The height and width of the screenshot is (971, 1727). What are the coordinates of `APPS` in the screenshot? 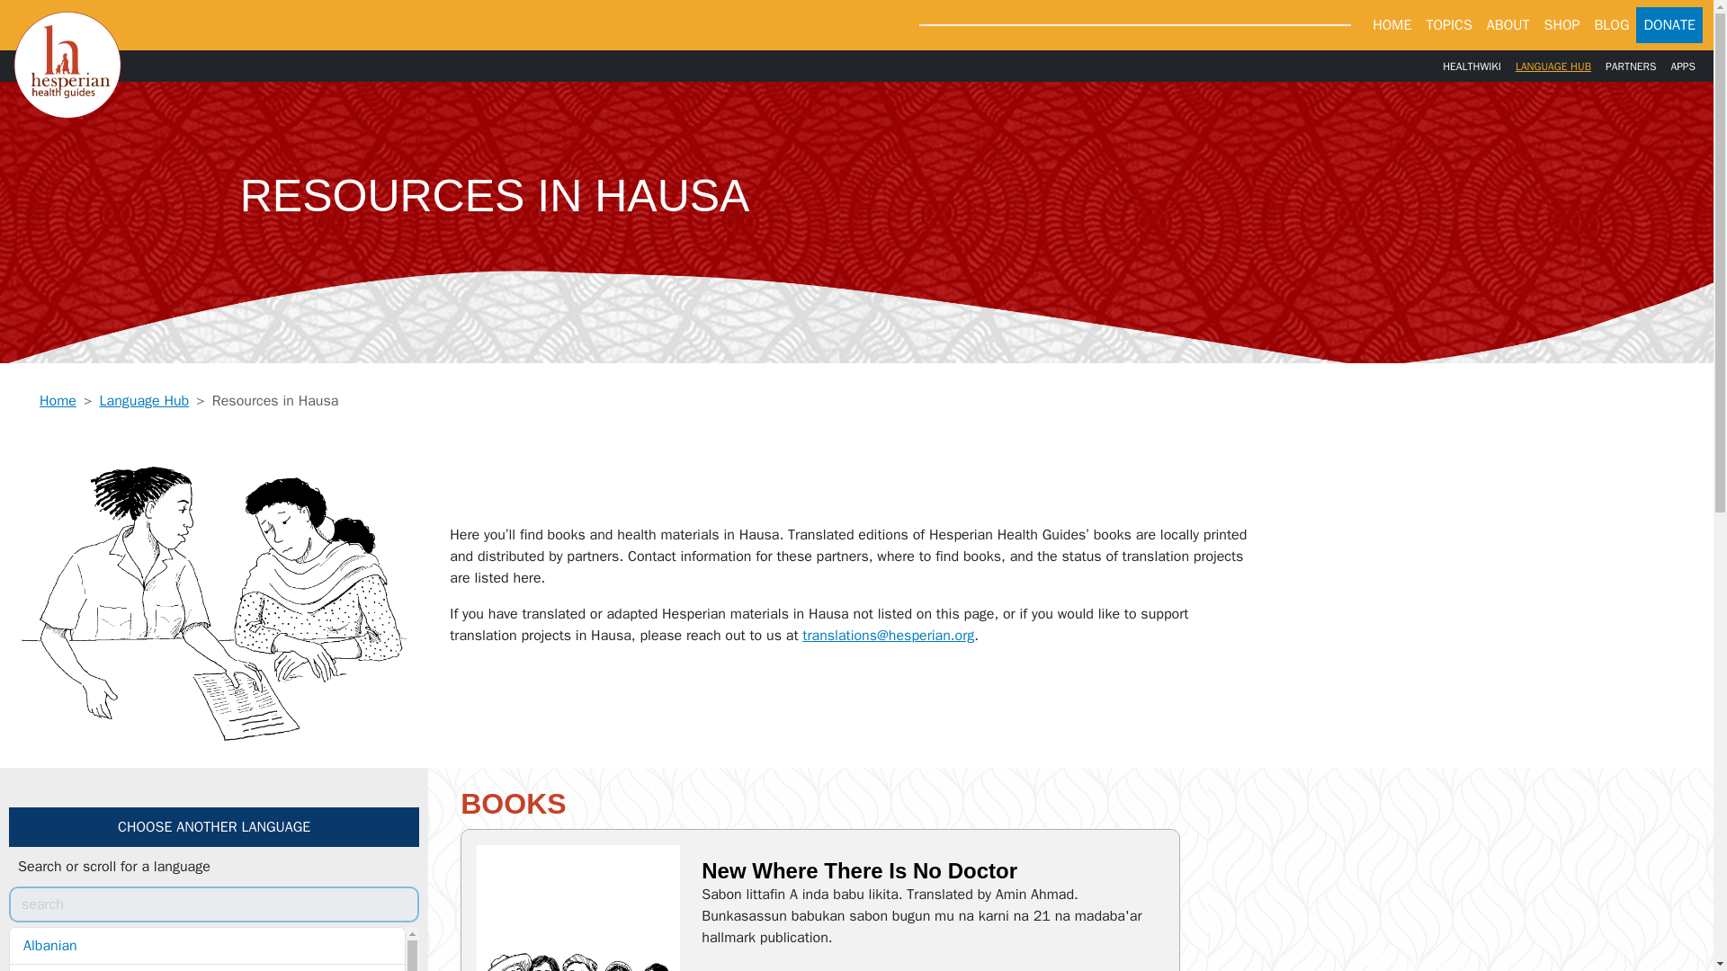 It's located at (1682, 65).